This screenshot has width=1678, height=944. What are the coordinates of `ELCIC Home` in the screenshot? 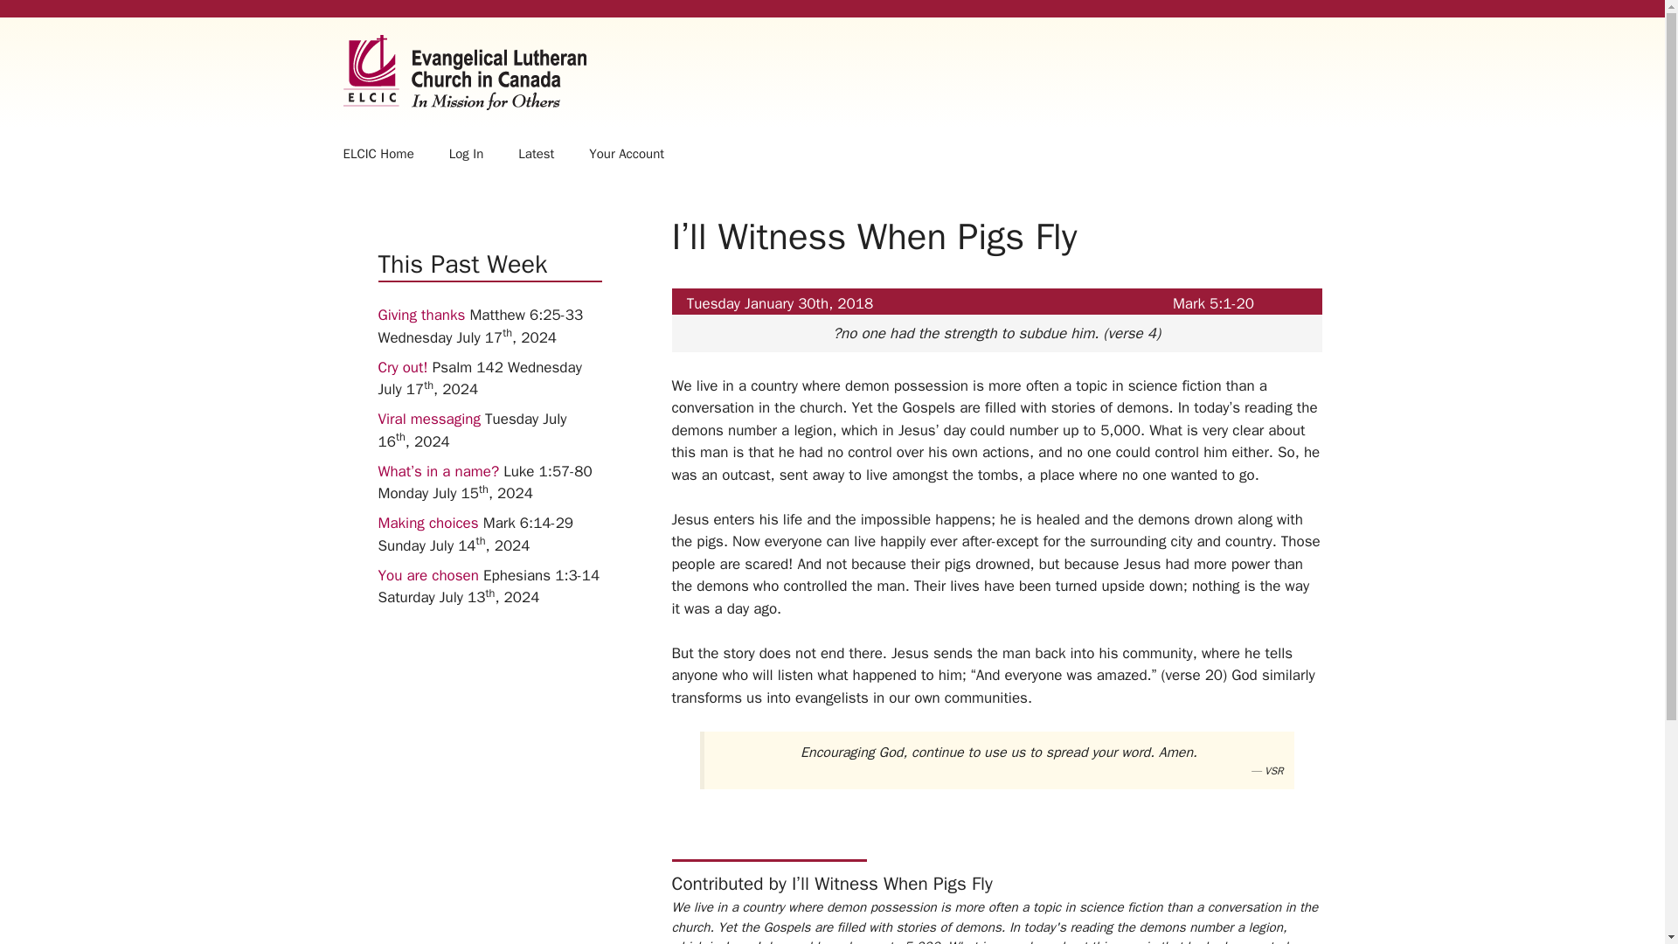 It's located at (378, 154).